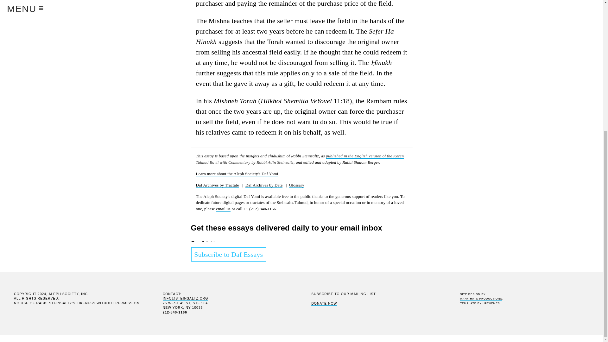 This screenshot has width=608, height=342. What do you see at coordinates (237, 174) in the screenshot?
I see `Learn more about the Aleph Society's Daf Yomi` at bounding box center [237, 174].